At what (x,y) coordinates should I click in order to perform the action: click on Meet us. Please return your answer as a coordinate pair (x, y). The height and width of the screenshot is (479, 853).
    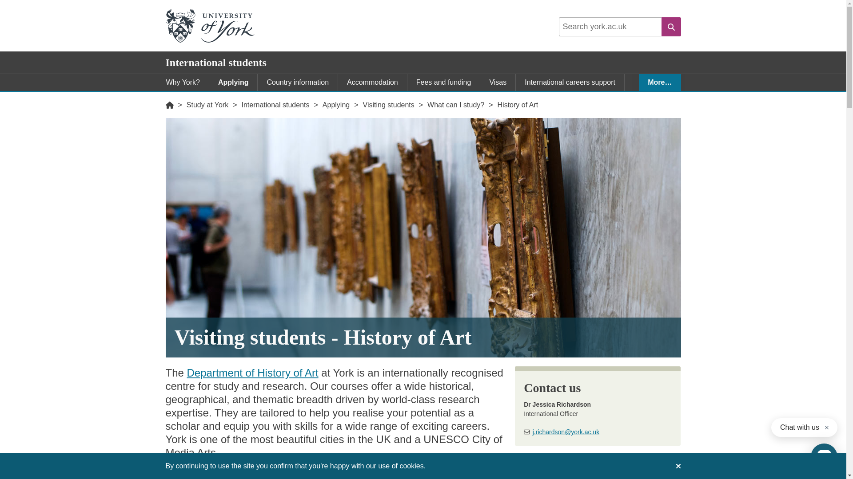
    Looking at the image, I should click on (246, 99).